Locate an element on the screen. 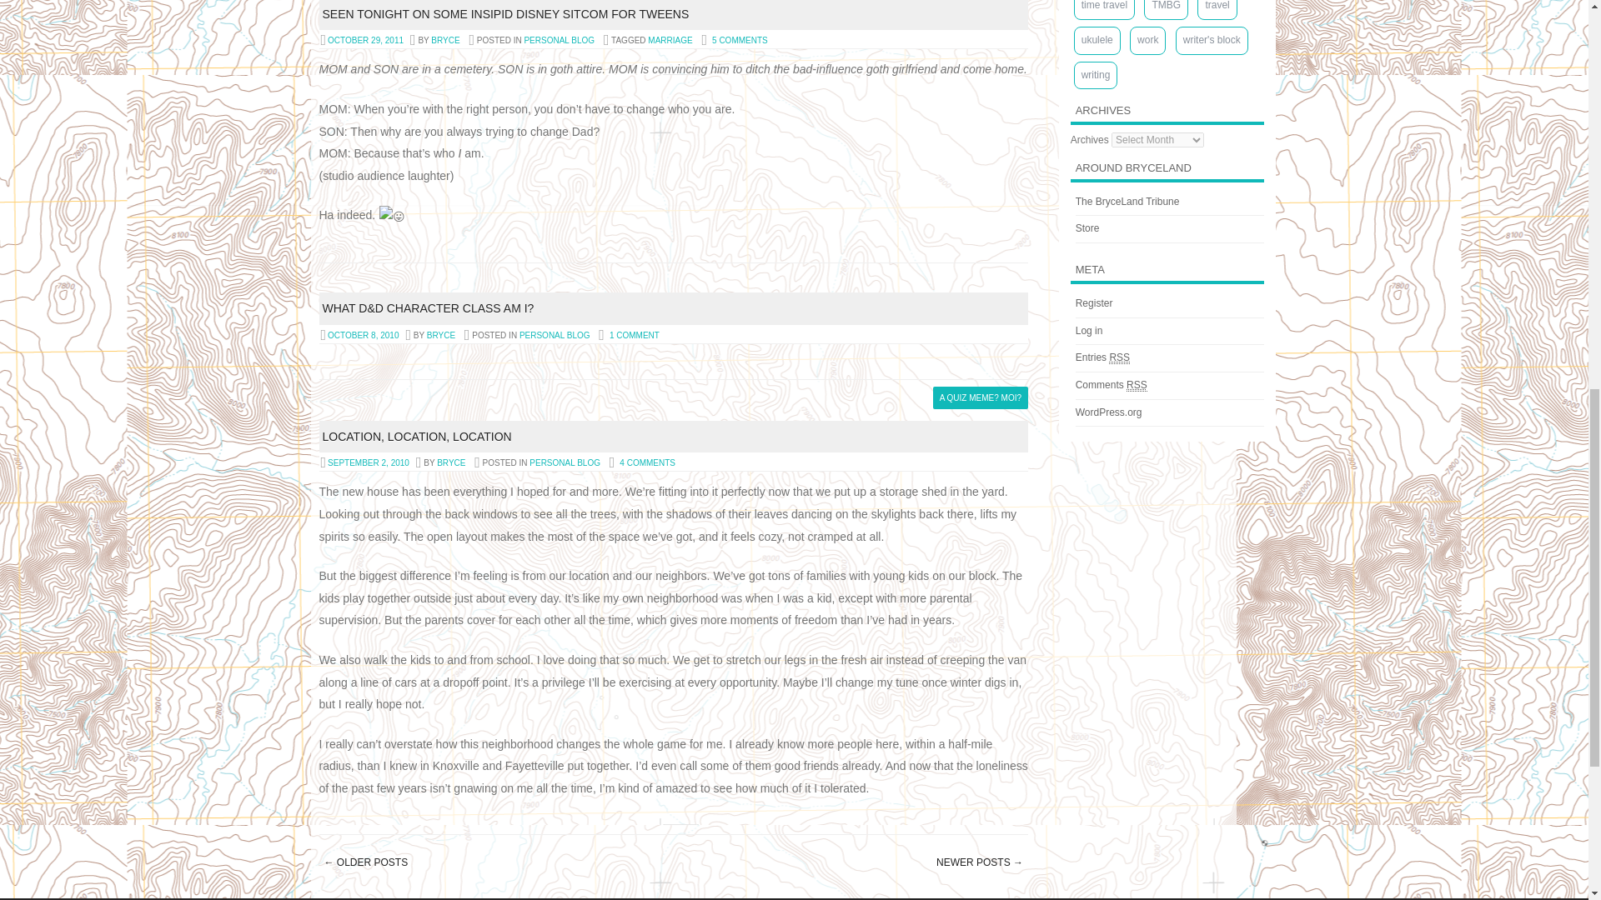 This screenshot has height=900, width=1601. 5 COMMENTS is located at coordinates (740, 40).